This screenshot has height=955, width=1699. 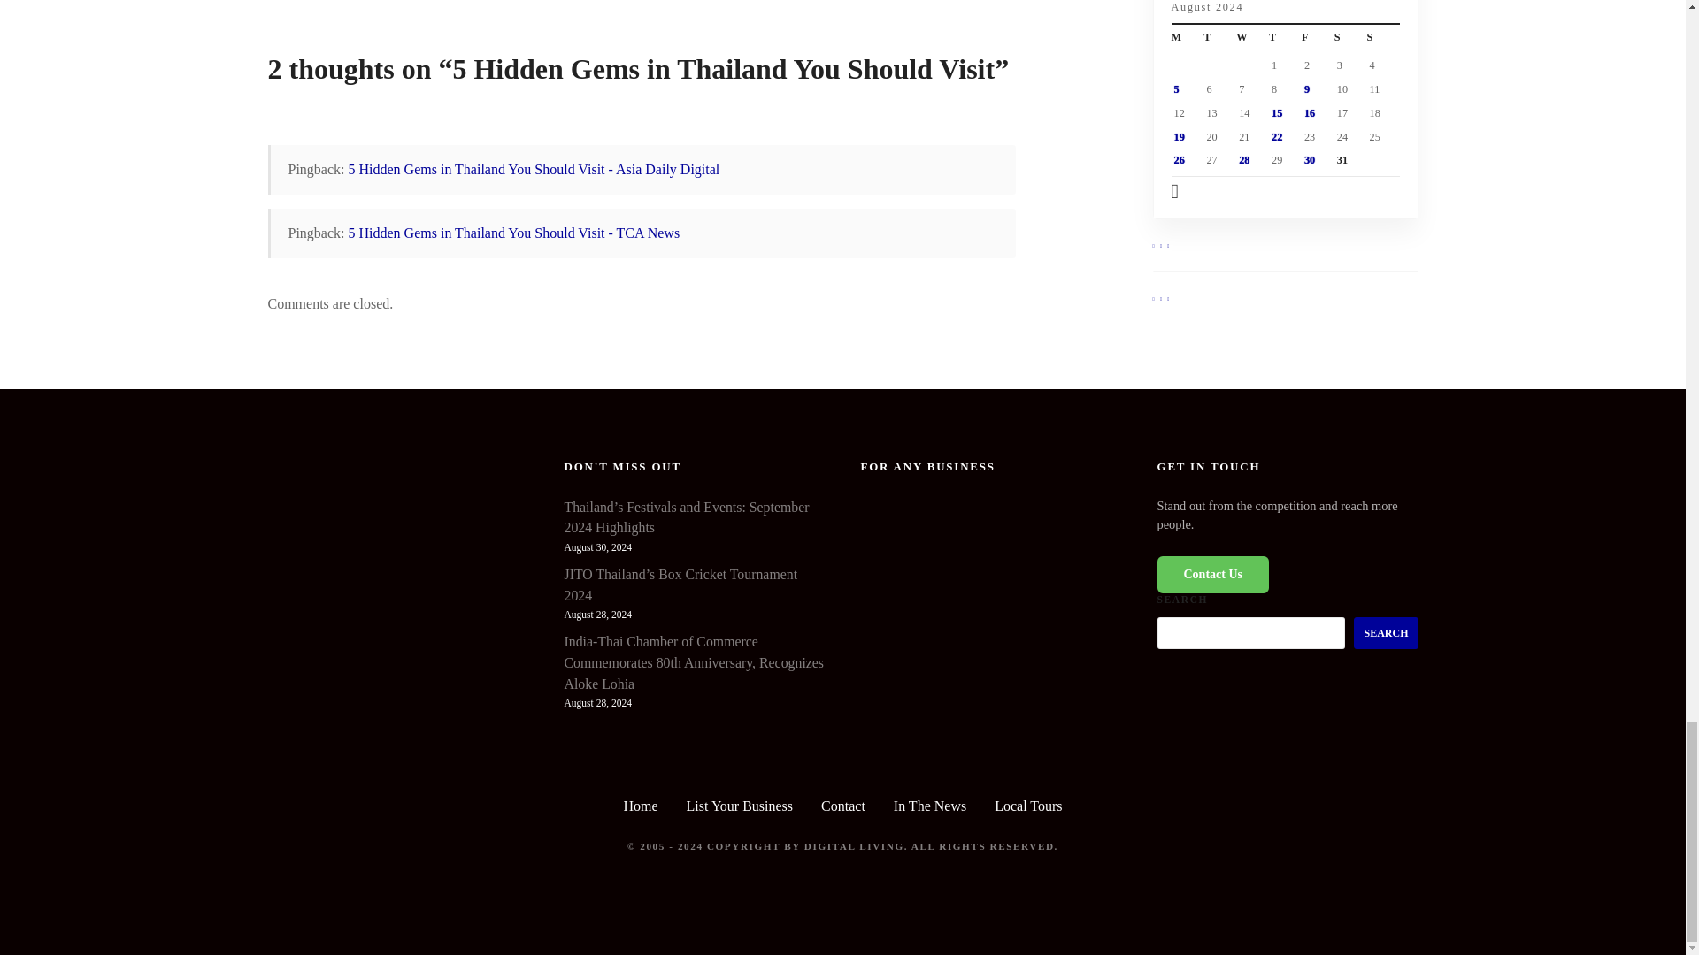 What do you see at coordinates (1384, 37) in the screenshot?
I see `Sunday` at bounding box center [1384, 37].